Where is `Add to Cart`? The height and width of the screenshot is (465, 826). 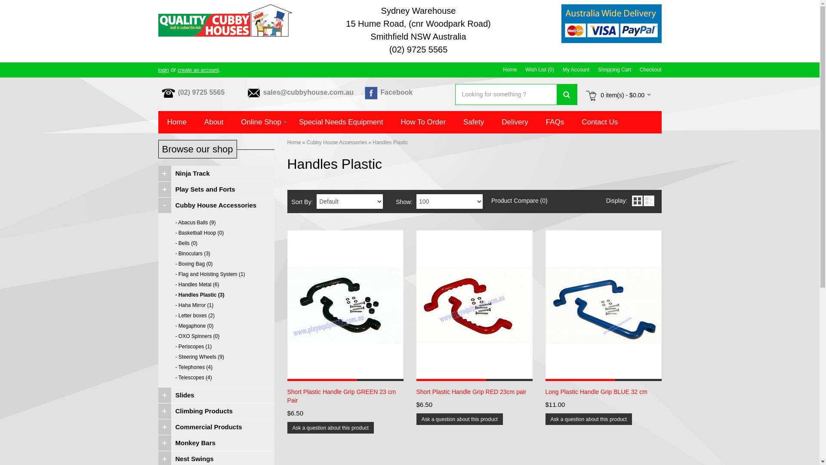 Add to Cart is located at coordinates (580, 390).